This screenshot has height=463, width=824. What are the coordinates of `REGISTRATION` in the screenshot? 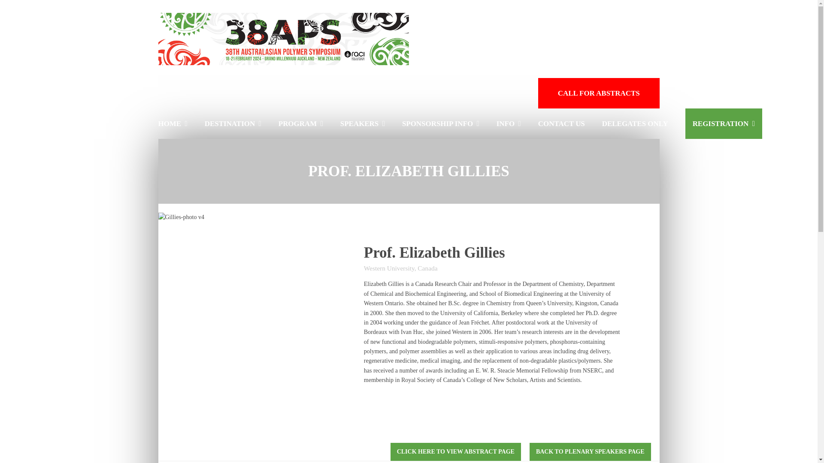 It's located at (724, 123).